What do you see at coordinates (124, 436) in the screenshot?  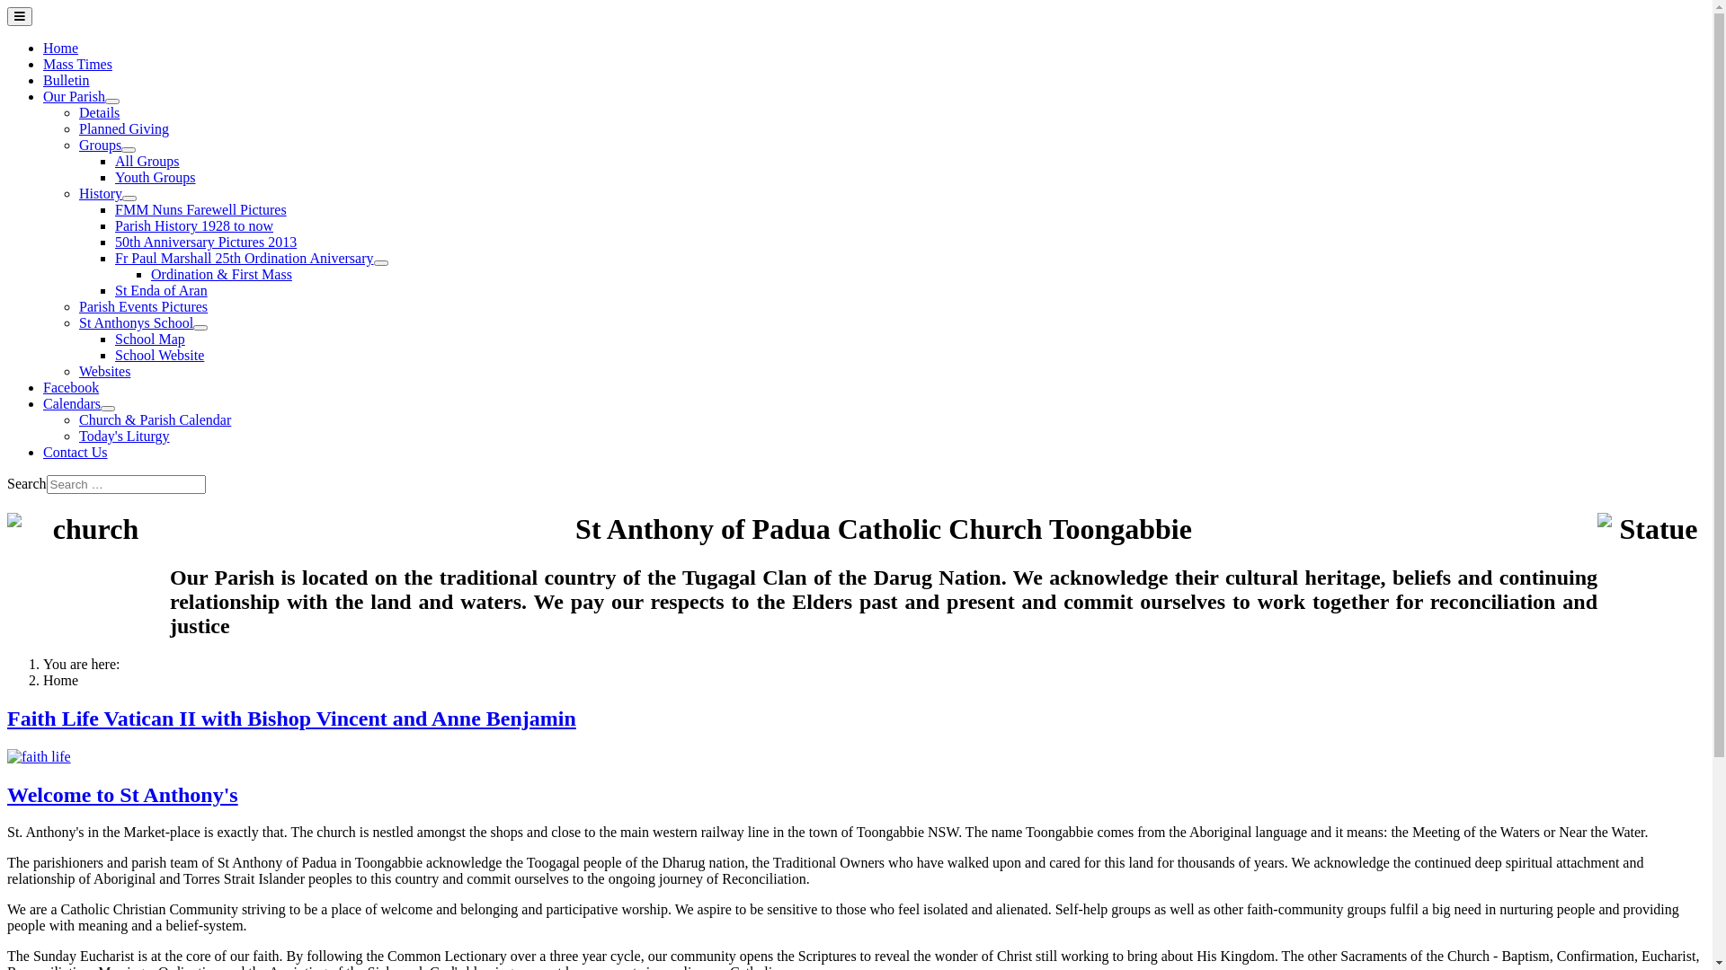 I see `Today's Liturgy` at bounding box center [124, 436].